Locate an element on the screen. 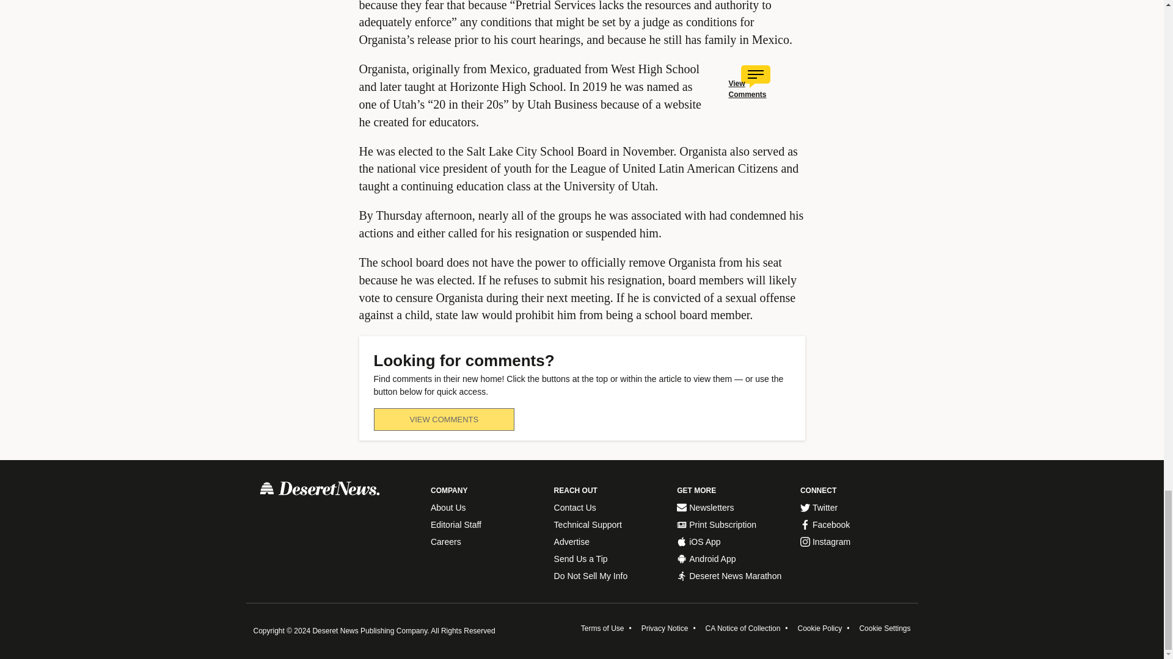 The width and height of the screenshot is (1173, 659). About Us is located at coordinates (486, 508).